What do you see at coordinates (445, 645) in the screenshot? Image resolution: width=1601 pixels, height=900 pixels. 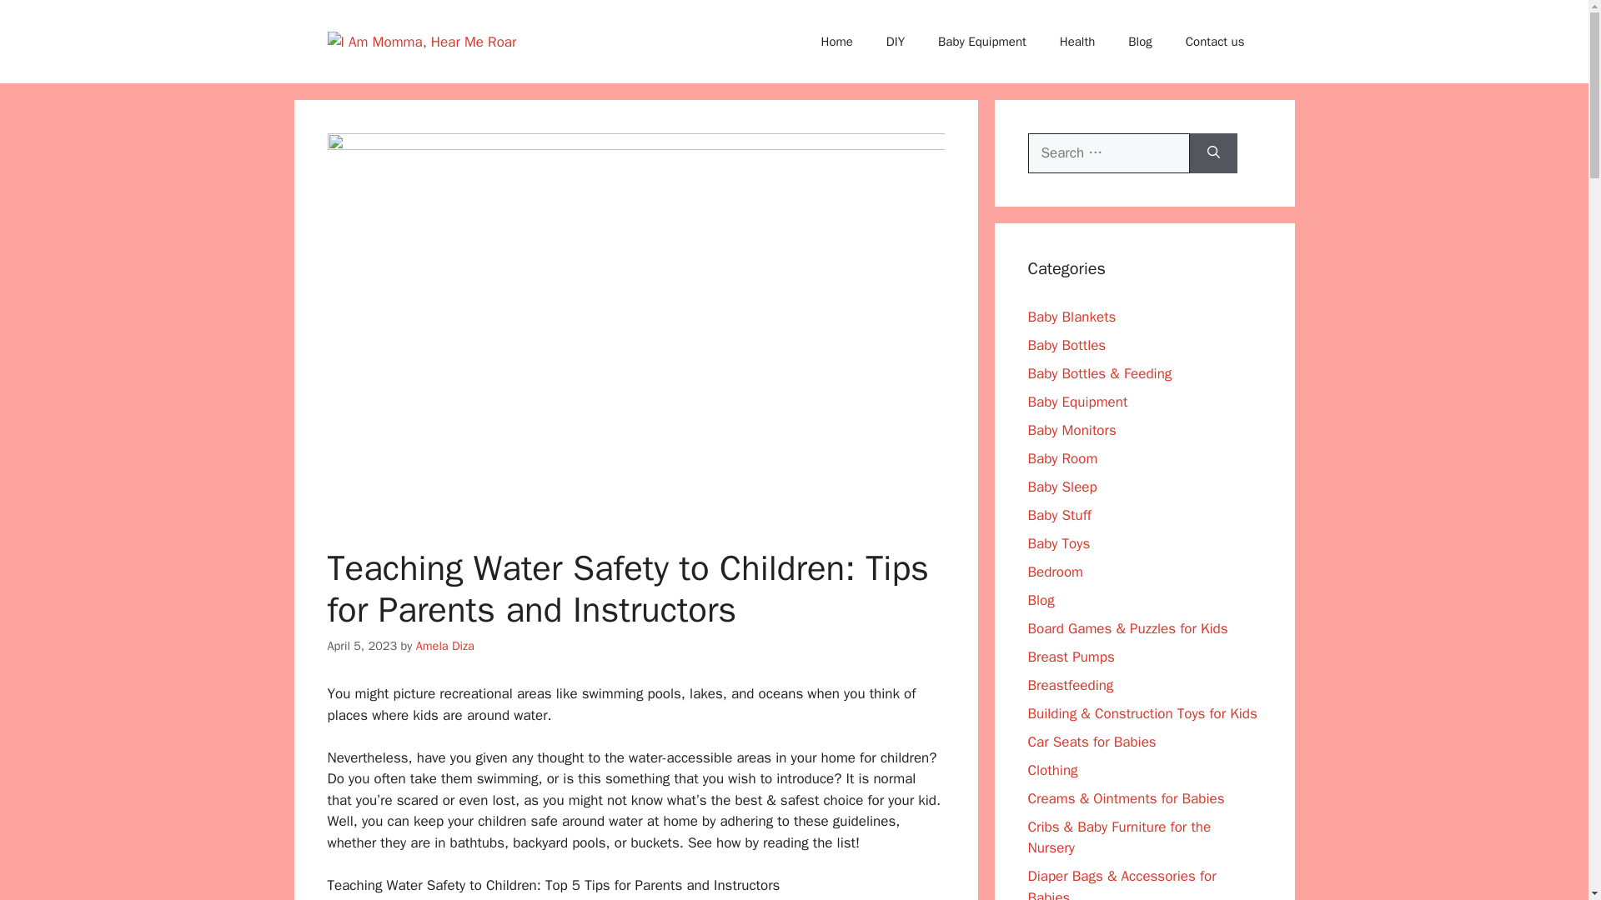 I see `Amela Diza` at bounding box center [445, 645].